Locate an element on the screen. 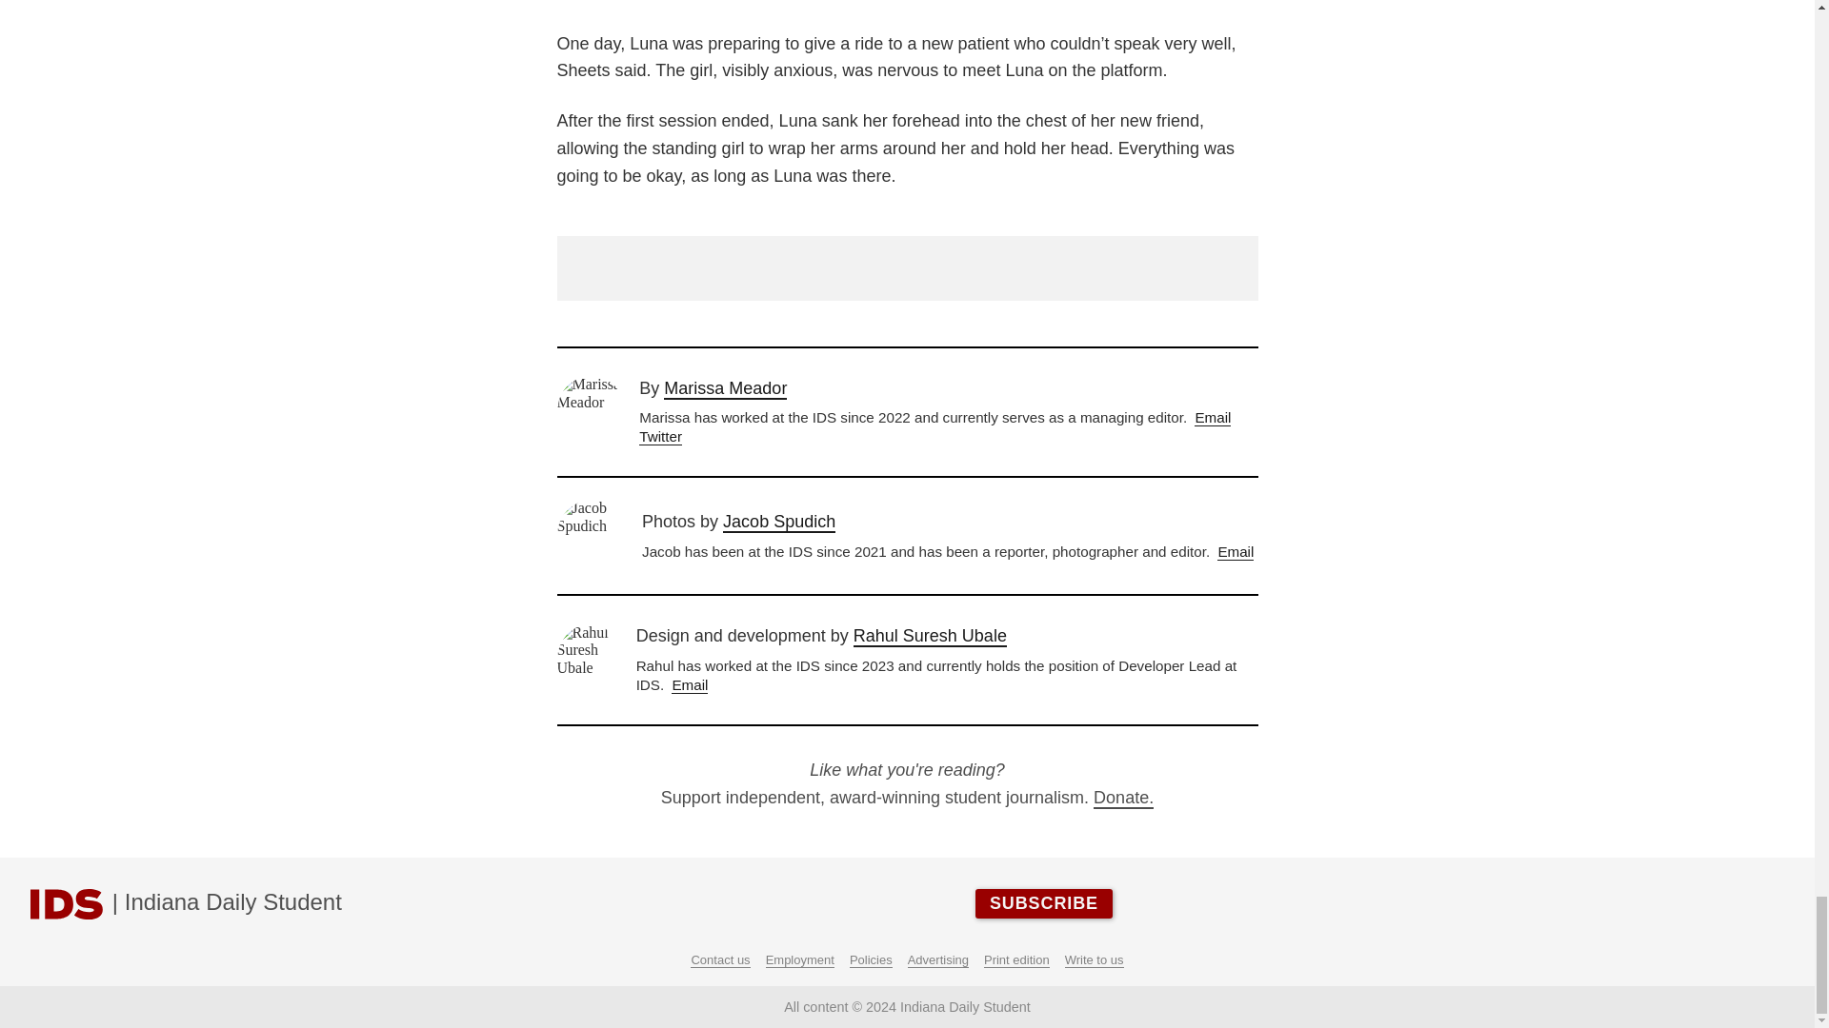 The image size is (1829, 1028). Policies is located at coordinates (871, 960).